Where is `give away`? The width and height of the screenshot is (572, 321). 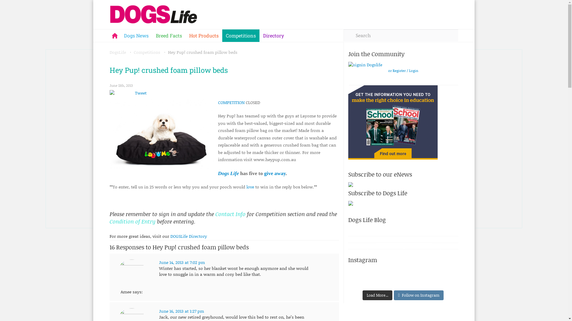 give away is located at coordinates (275, 173).